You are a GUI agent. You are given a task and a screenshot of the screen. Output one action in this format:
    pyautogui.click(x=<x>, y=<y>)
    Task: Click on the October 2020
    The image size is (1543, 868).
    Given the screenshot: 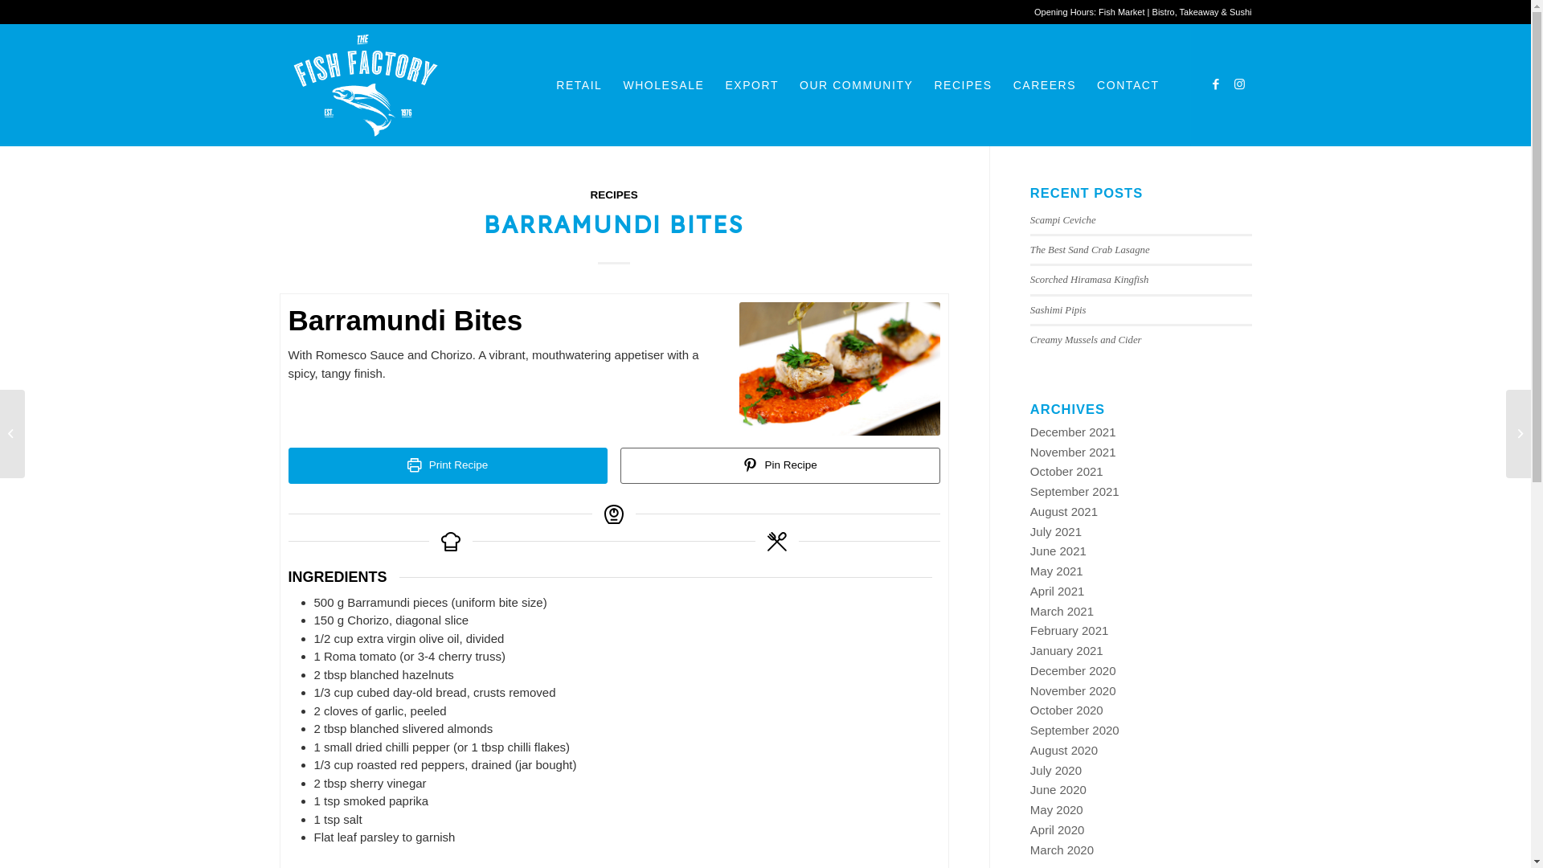 What is the action you would take?
    pyautogui.click(x=1067, y=710)
    